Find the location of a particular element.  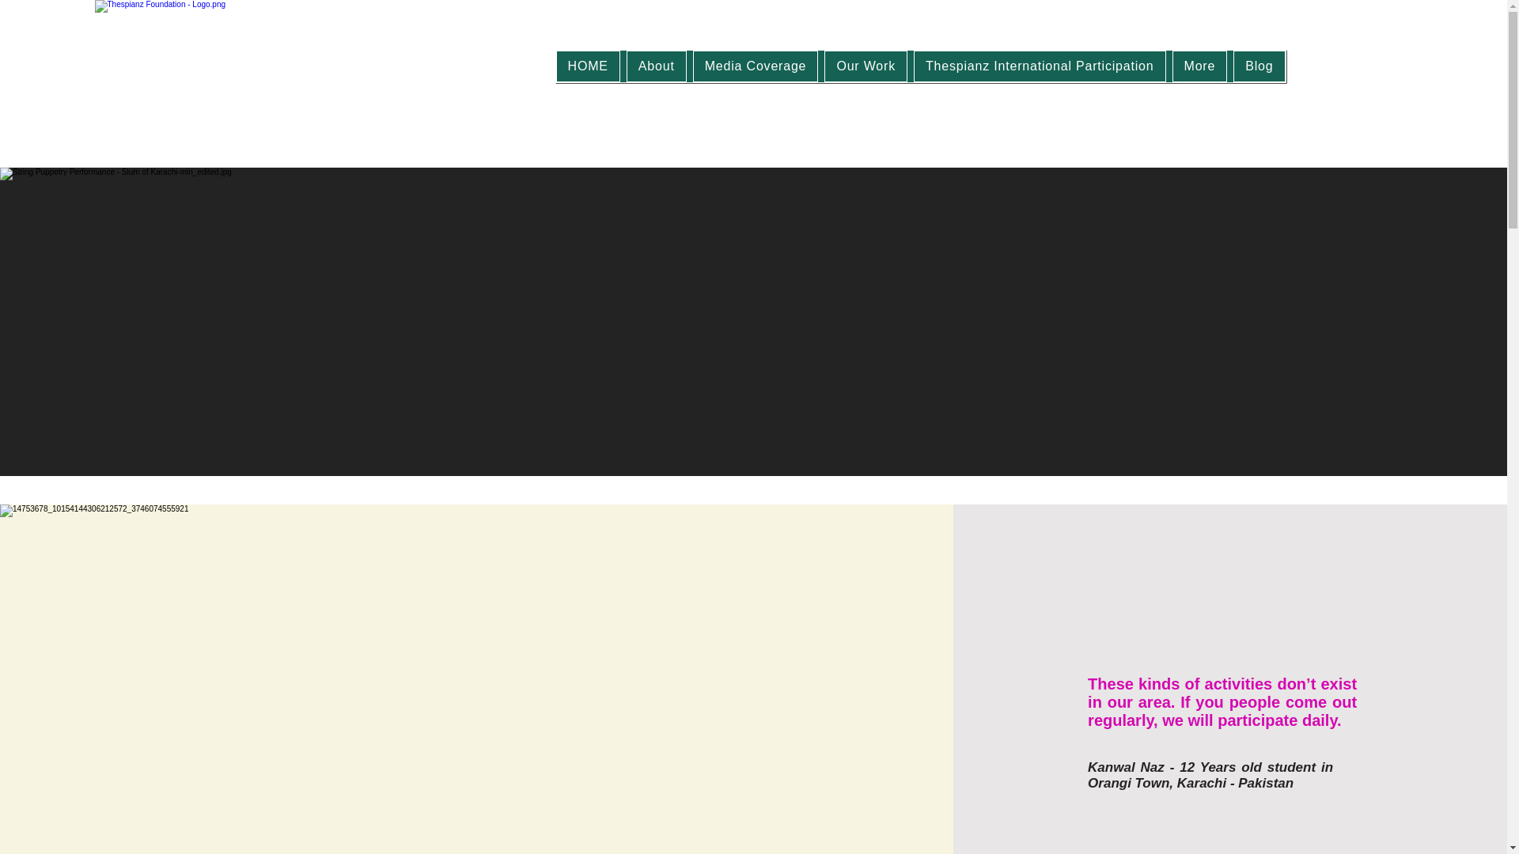

More is located at coordinates (1199, 66).